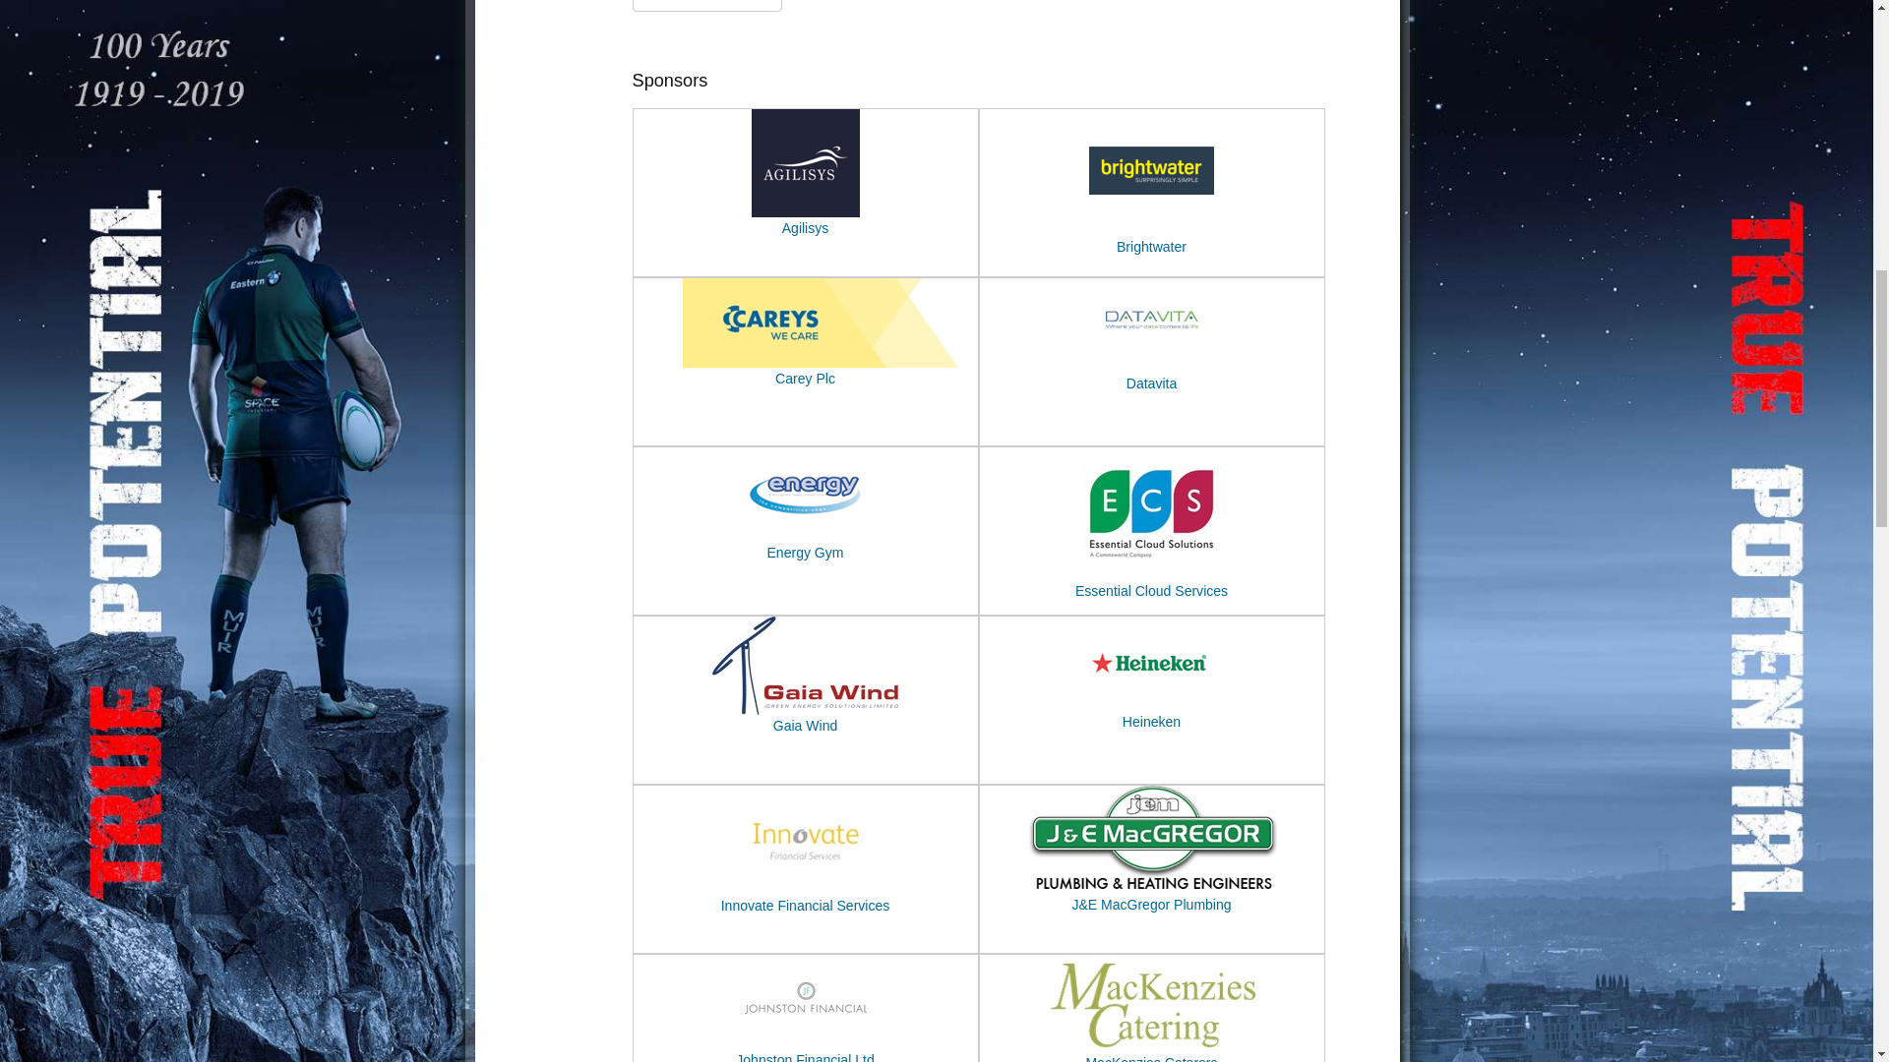 The width and height of the screenshot is (1889, 1062). Describe the element at coordinates (820, 362) in the screenshot. I see `Carey Plc` at that location.